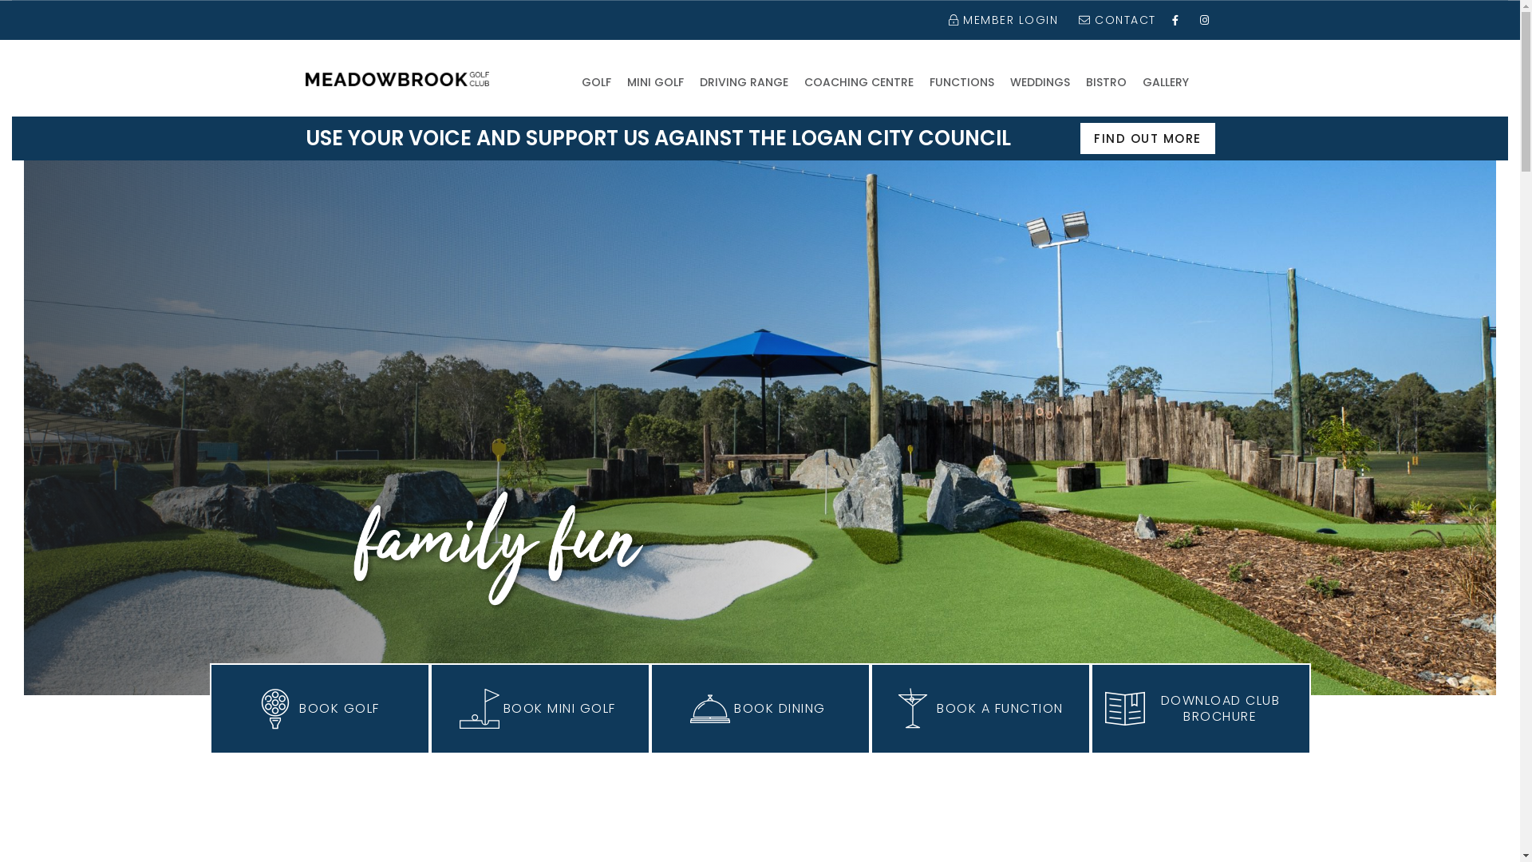 This screenshot has width=1532, height=862. What do you see at coordinates (961, 81) in the screenshot?
I see `FUNCTIONS` at bounding box center [961, 81].